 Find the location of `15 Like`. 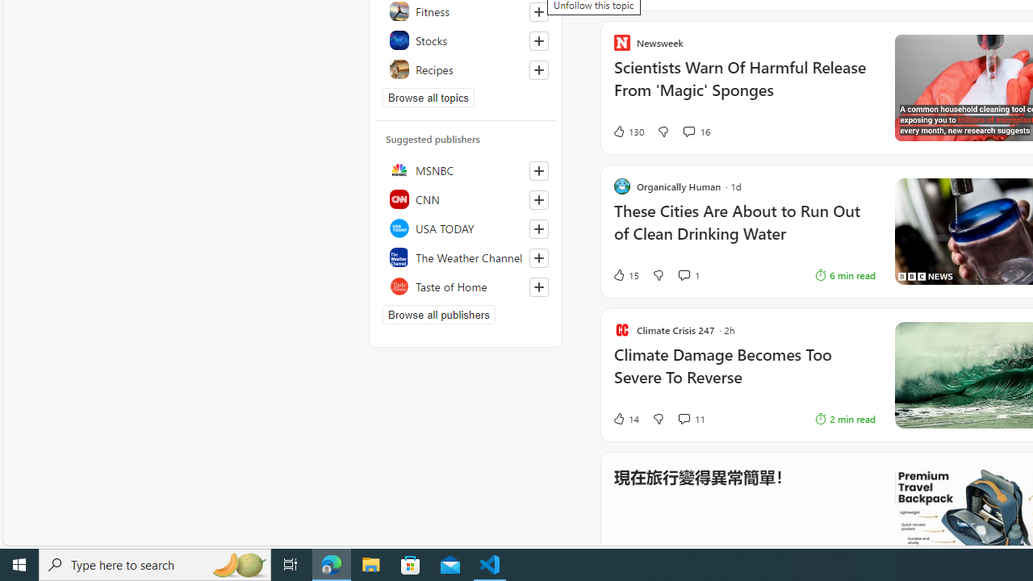

15 Like is located at coordinates (781, 274).